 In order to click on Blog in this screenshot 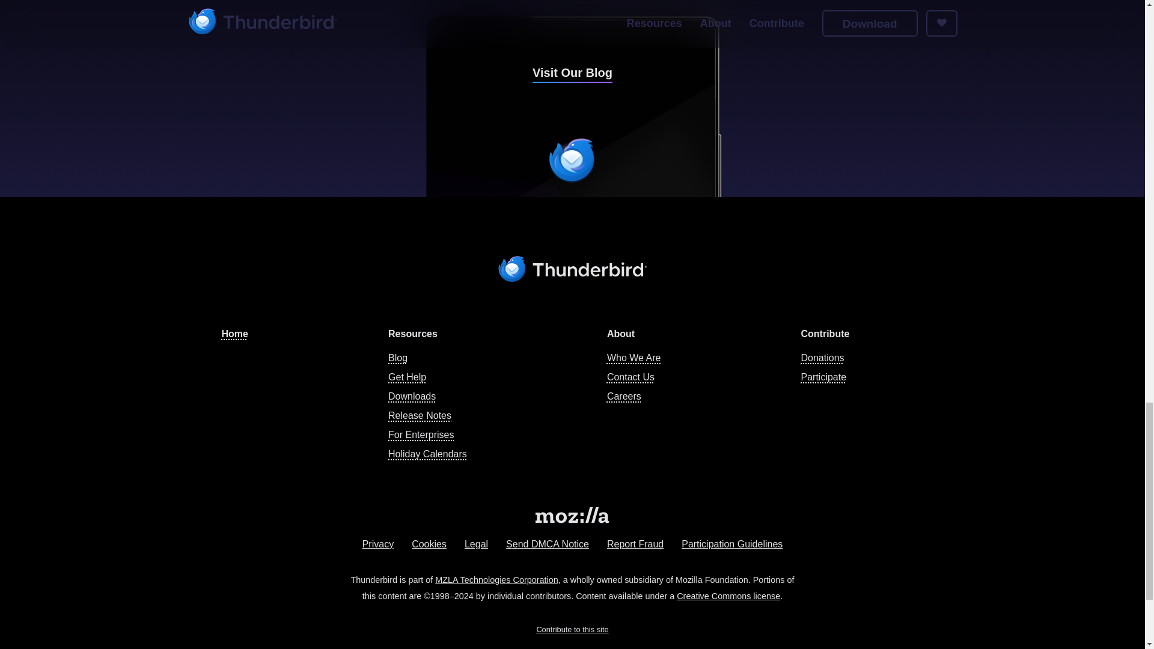, I will do `click(397, 358)`.